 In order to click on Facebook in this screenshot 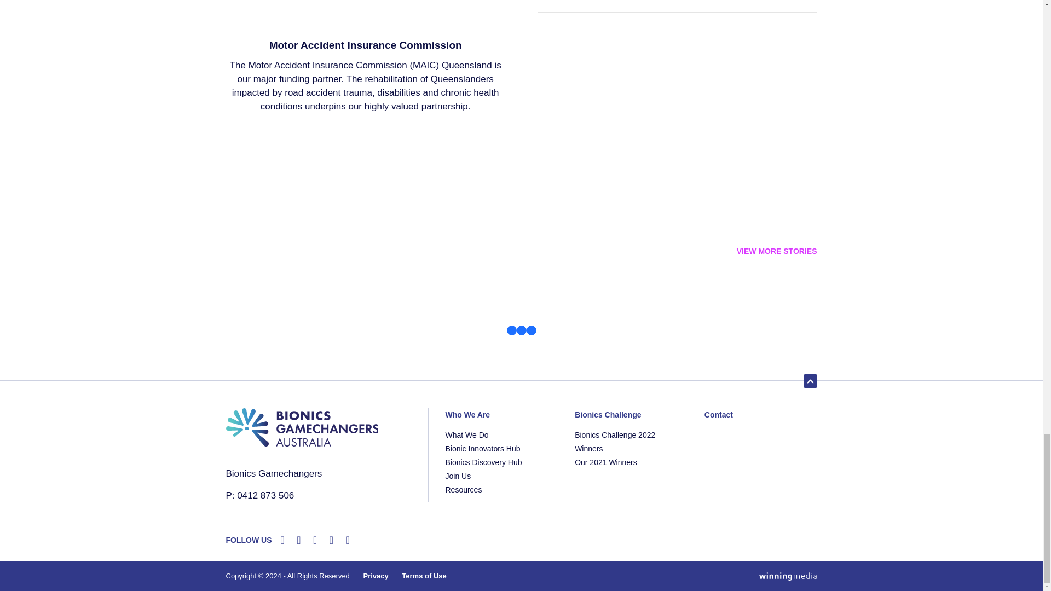, I will do `click(282, 540)`.